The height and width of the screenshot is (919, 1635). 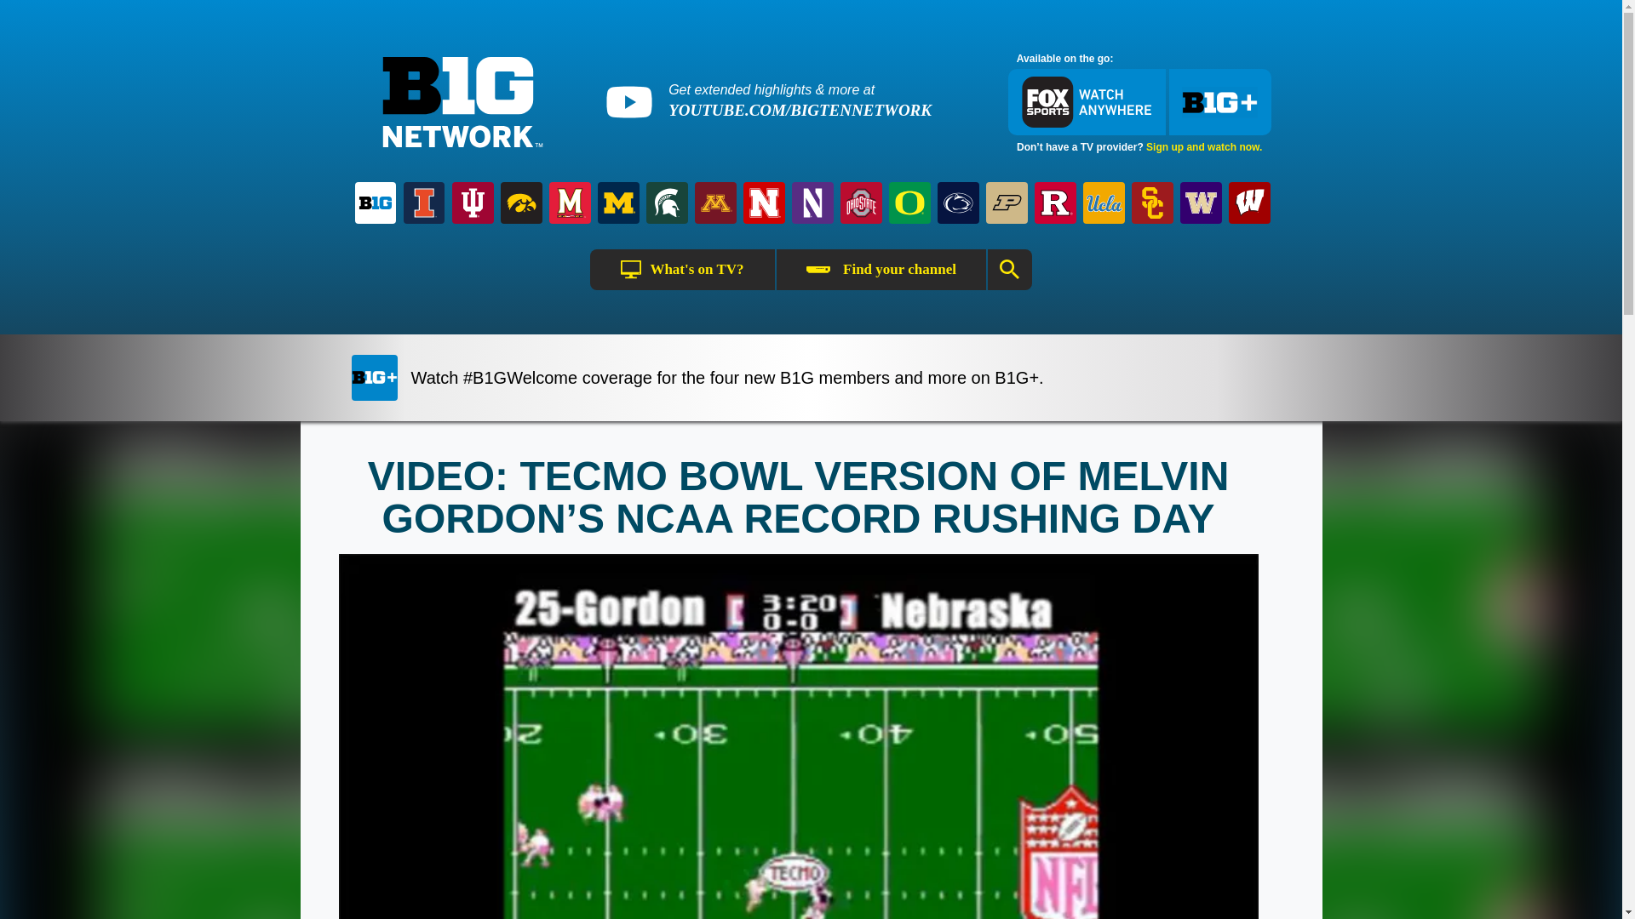 What do you see at coordinates (957, 203) in the screenshot?
I see `Penn State Nittany Lions` at bounding box center [957, 203].